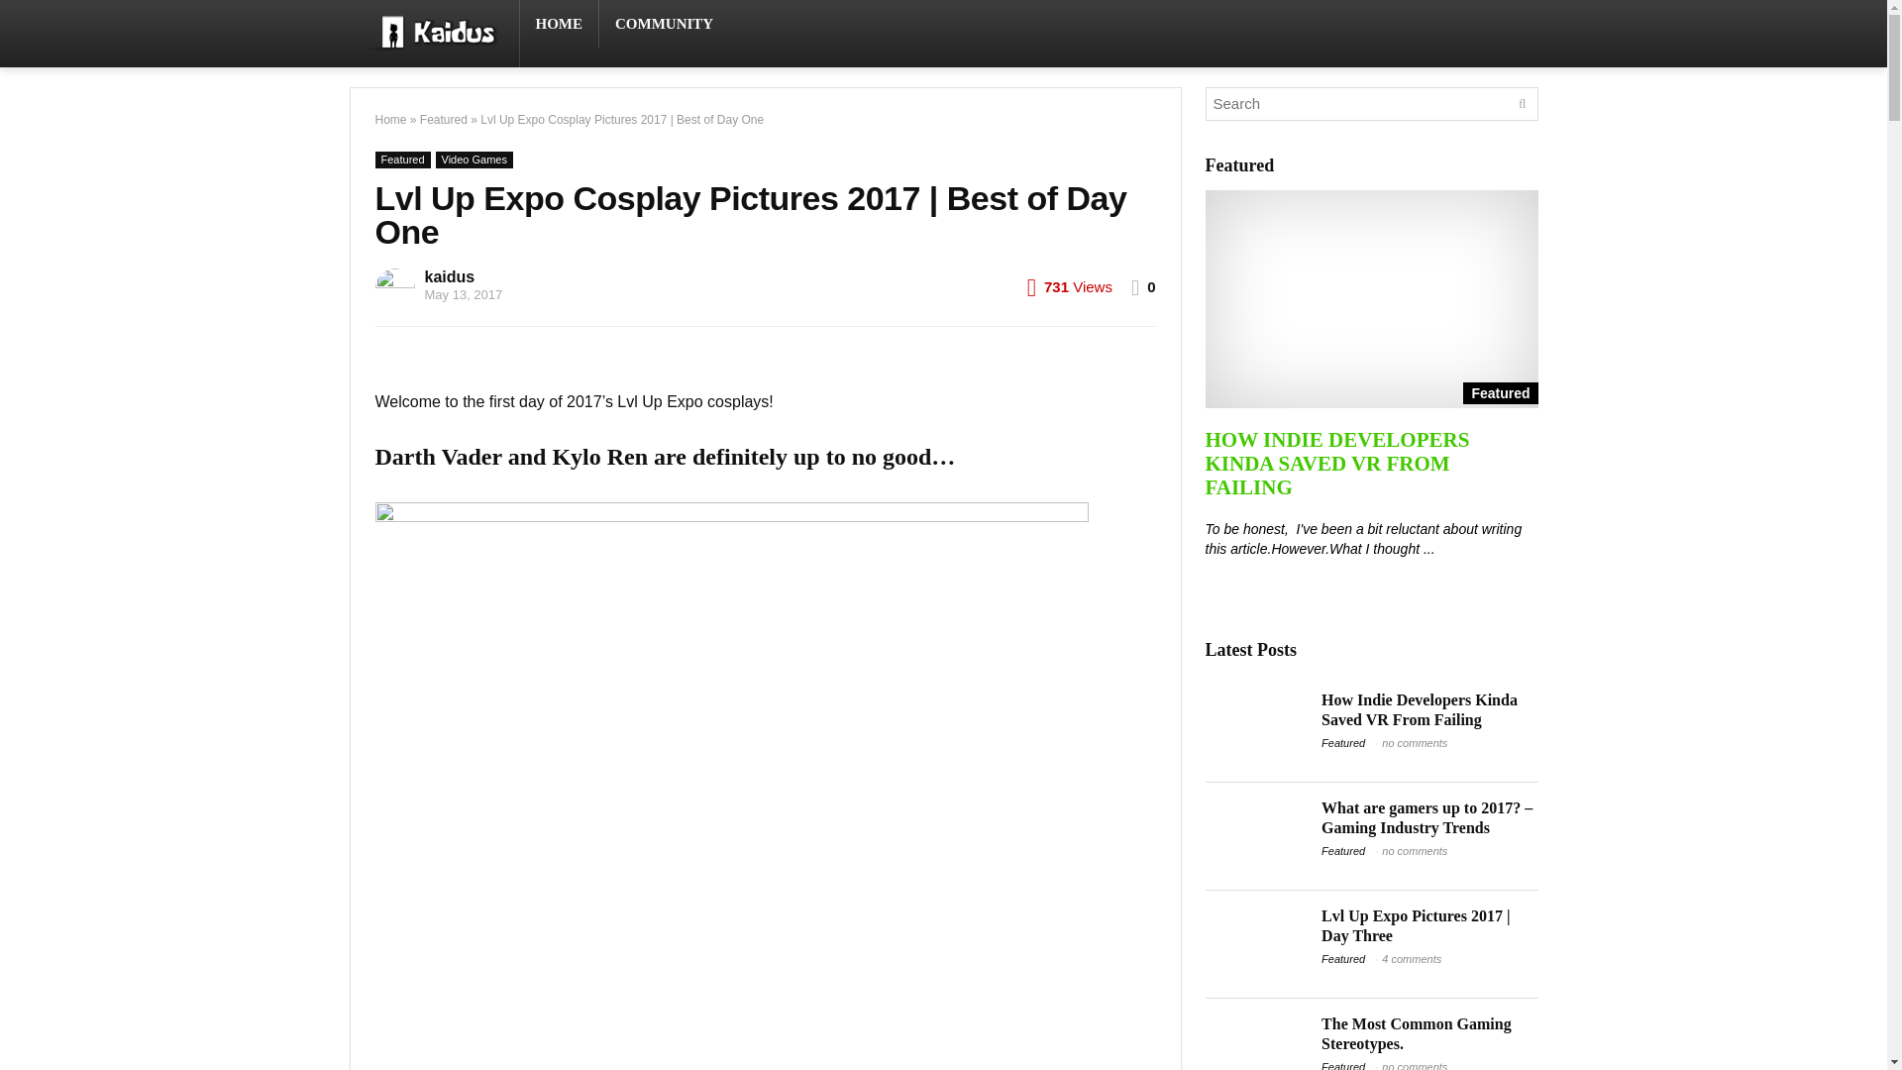  Describe the element at coordinates (1335, 464) in the screenshot. I see `HOW INDIE DEVELOPERS KINDA SAVED VR FROM FAILING` at that location.